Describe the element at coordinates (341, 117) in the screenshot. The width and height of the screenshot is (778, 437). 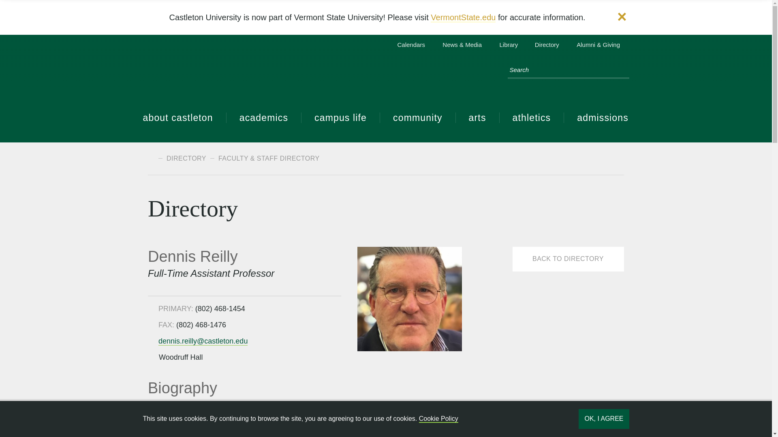
I see `campus life` at that location.